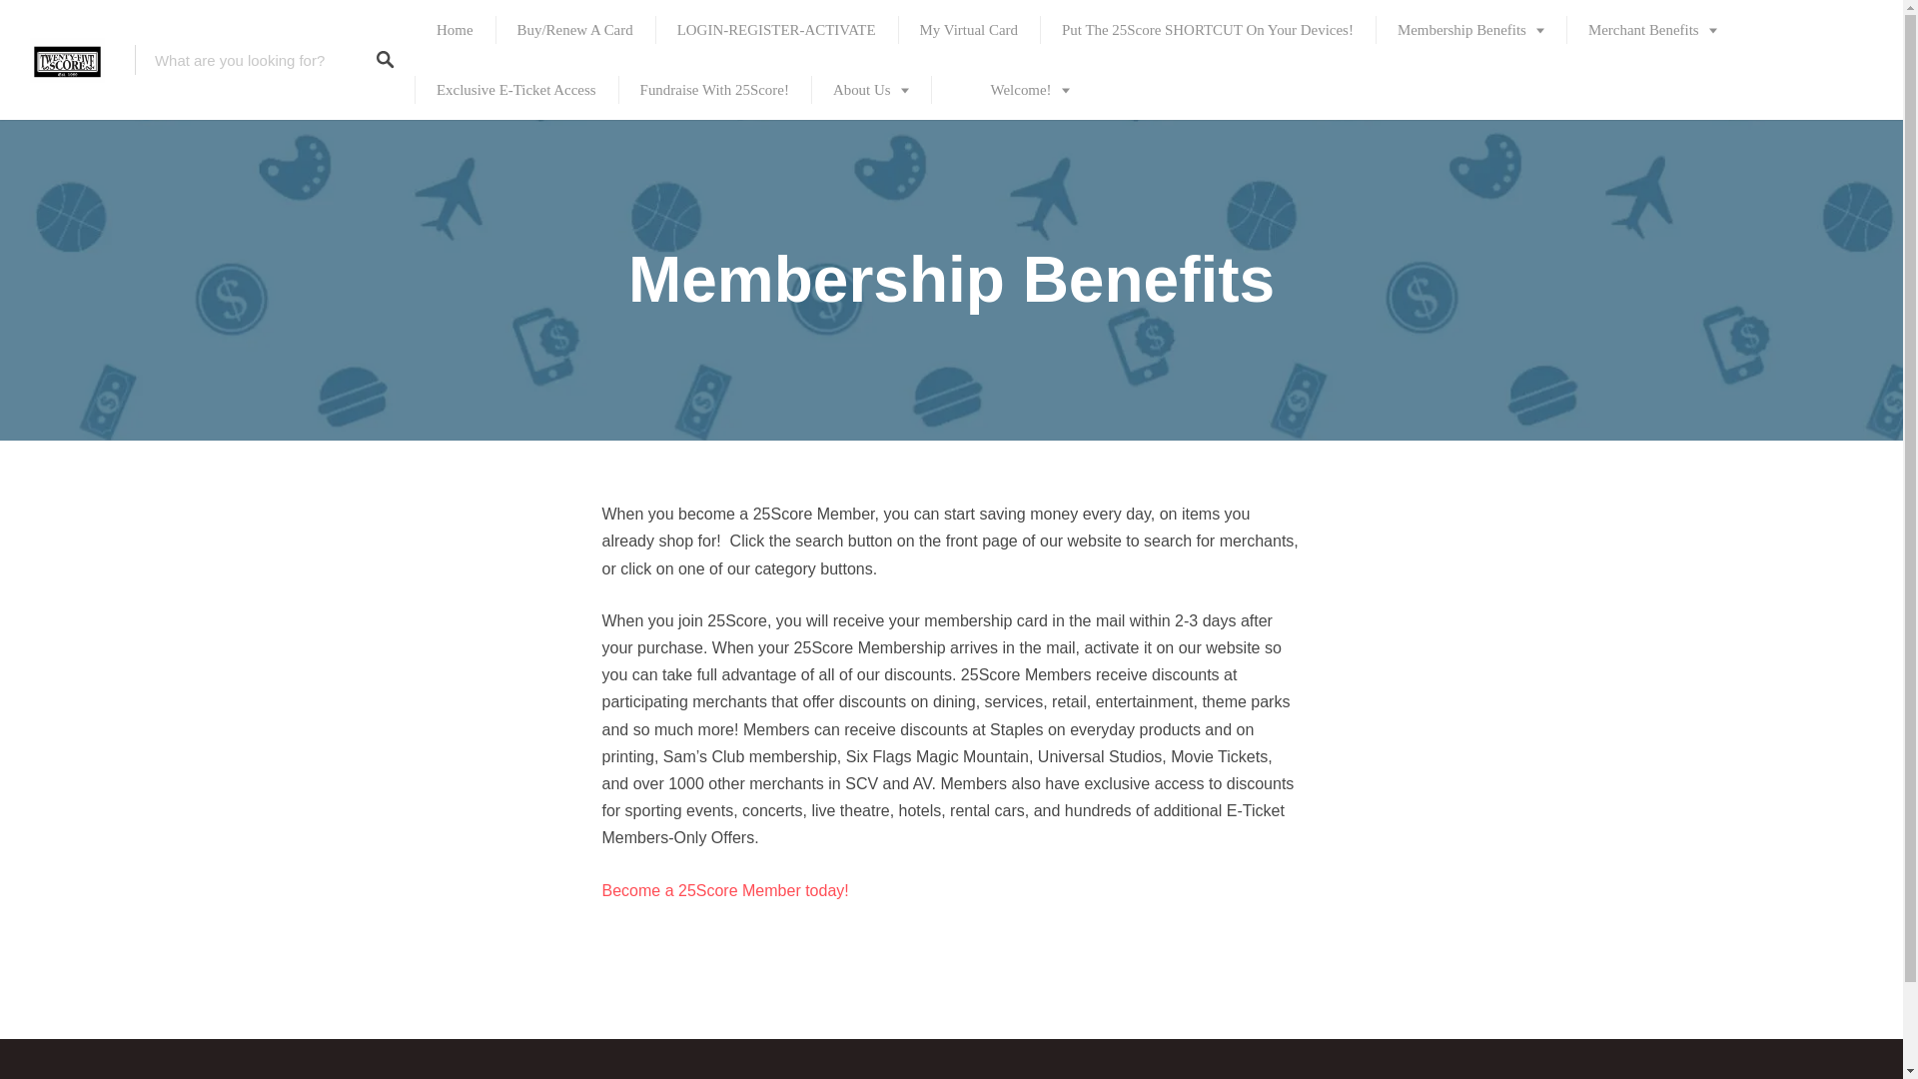  What do you see at coordinates (1470, 30) in the screenshot?
I see `Membership Benefits` at bounding box center [1470, 30].